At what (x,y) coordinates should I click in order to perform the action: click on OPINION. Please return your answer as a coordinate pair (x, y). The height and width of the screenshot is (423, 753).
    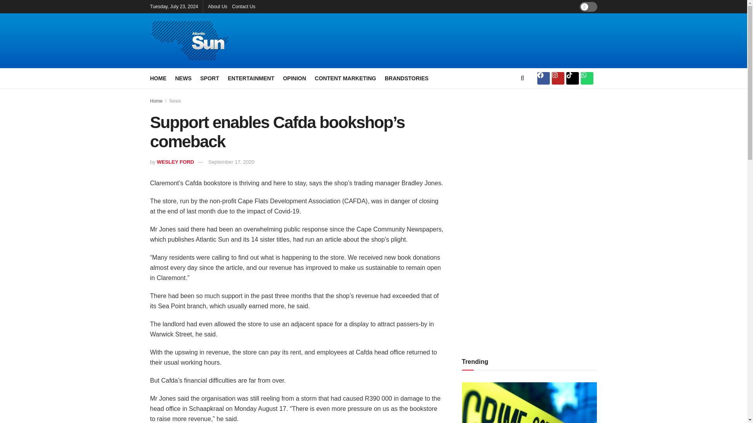
    Looking at the image, I should click on (294, 78).